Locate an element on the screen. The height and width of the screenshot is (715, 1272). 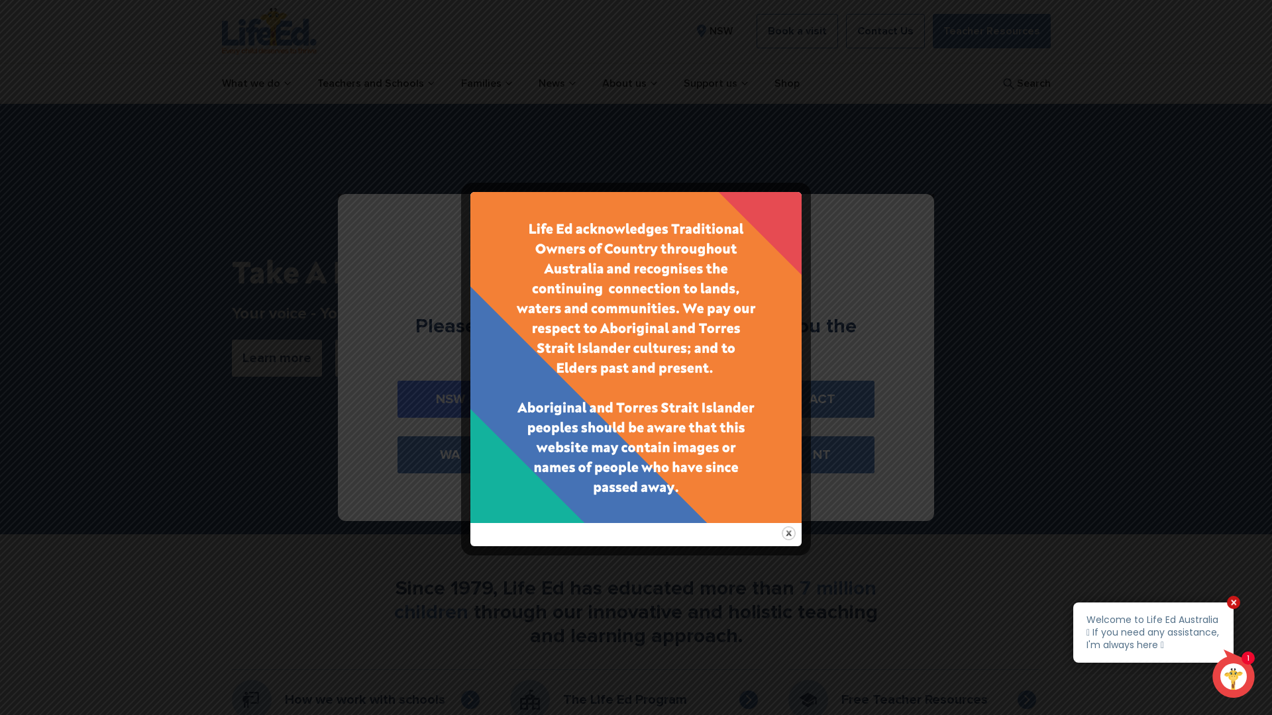
QLD is located at coordinates (698, 399).